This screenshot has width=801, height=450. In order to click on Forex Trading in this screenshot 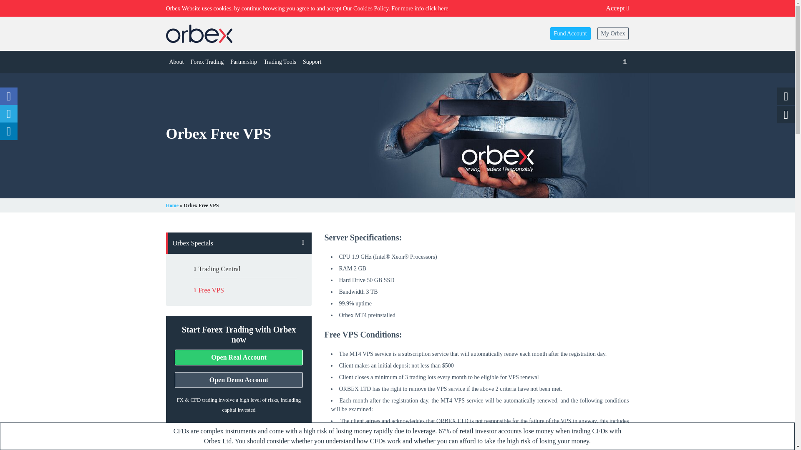, I will do `click(207, 62)`.